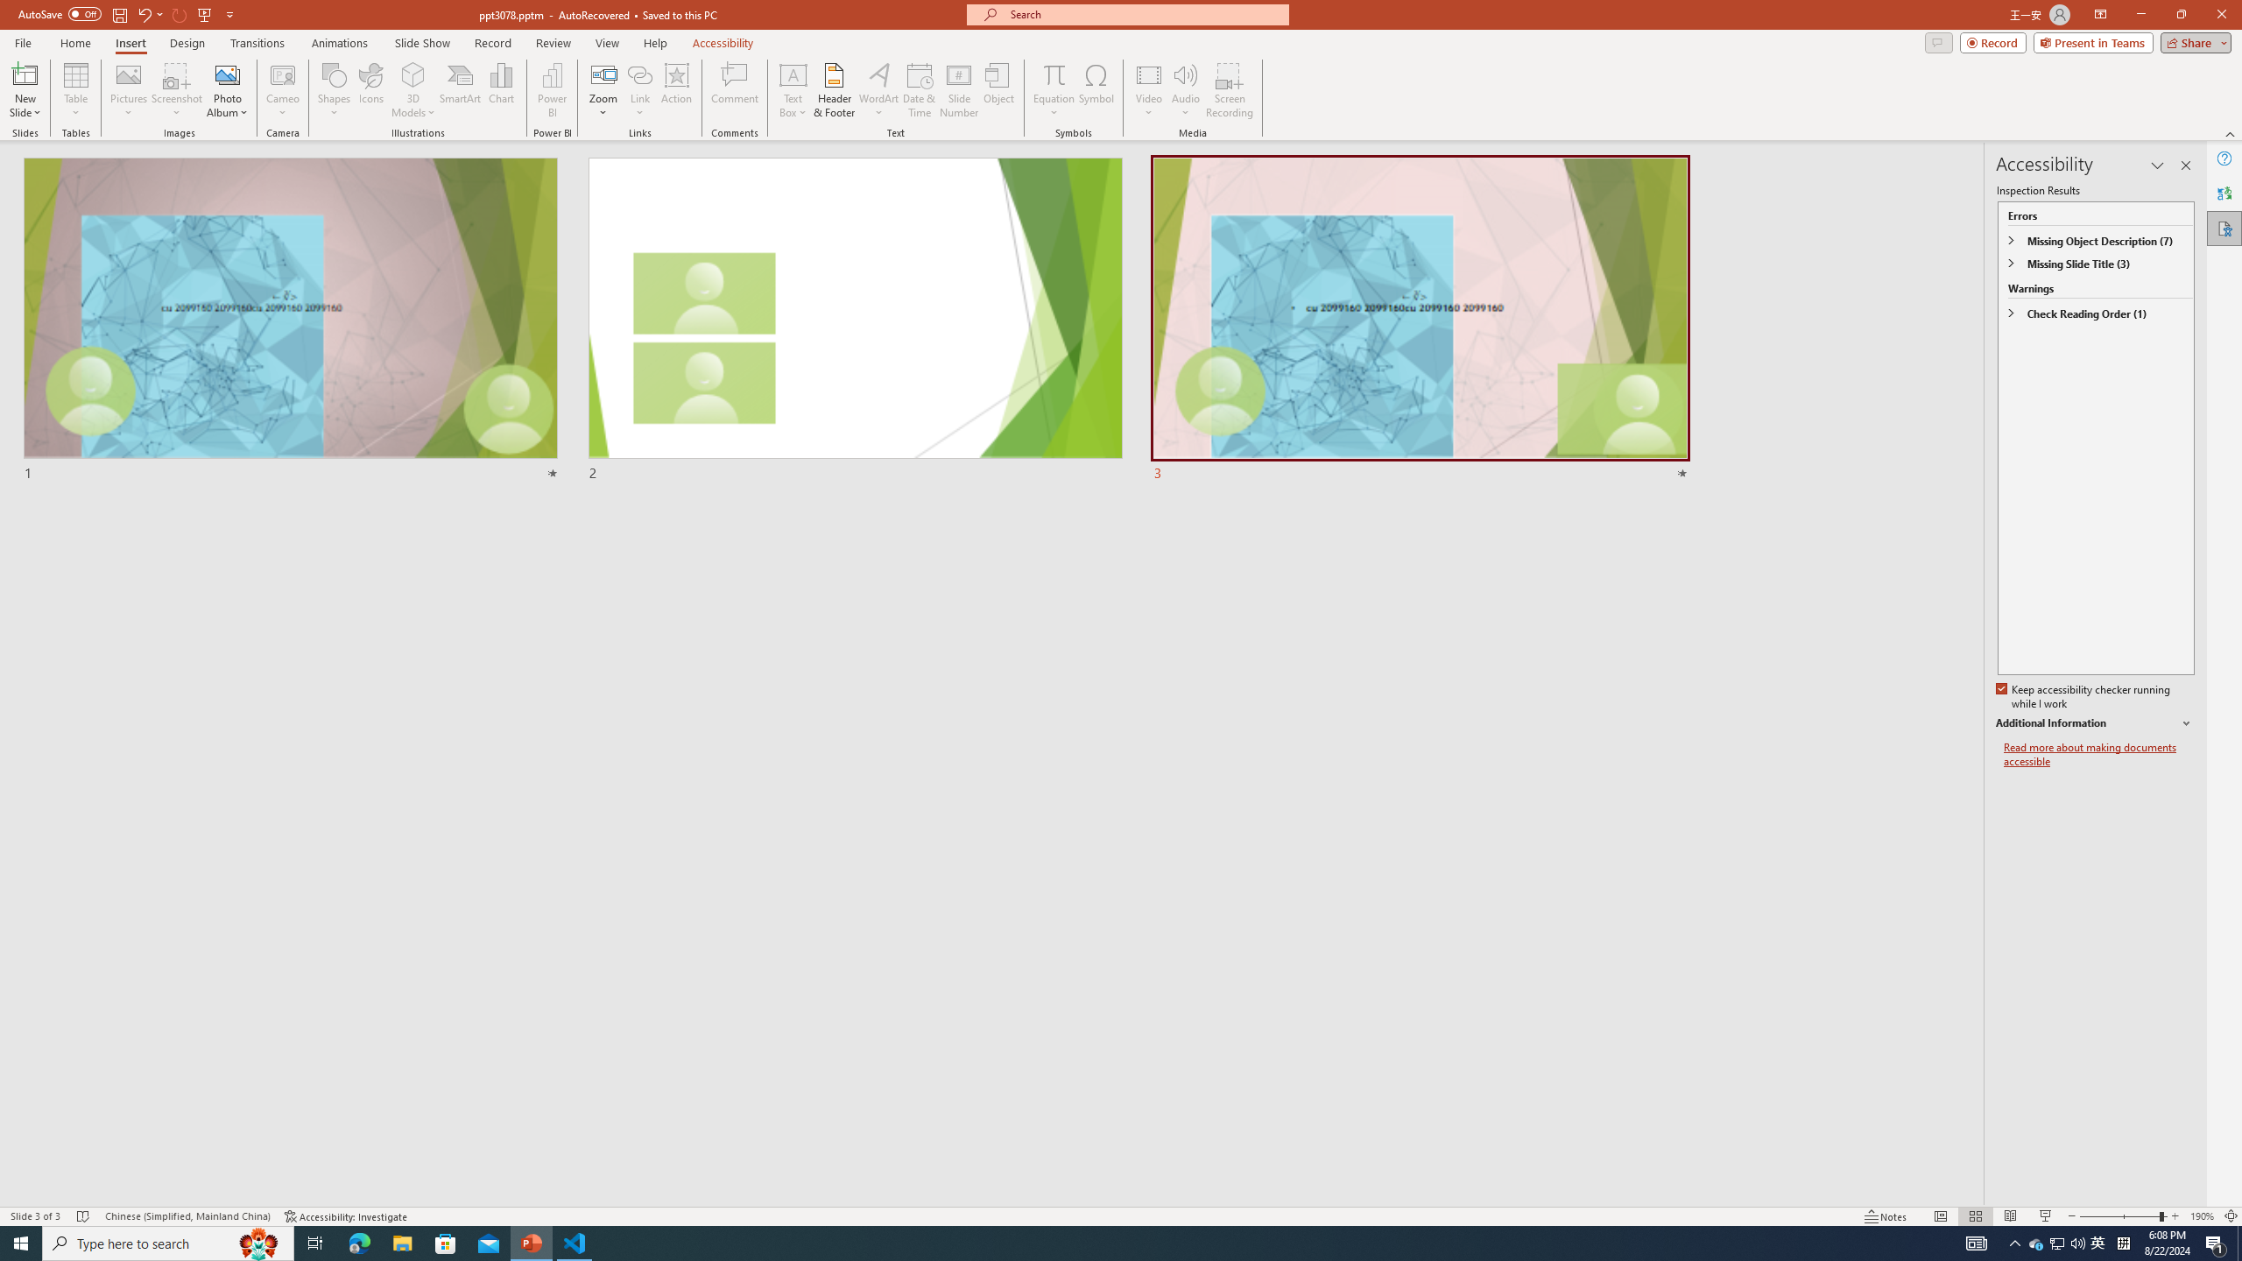 This screenshot has width=2242, height=1261. I want to click on Additional Information, so click(2095, 723).